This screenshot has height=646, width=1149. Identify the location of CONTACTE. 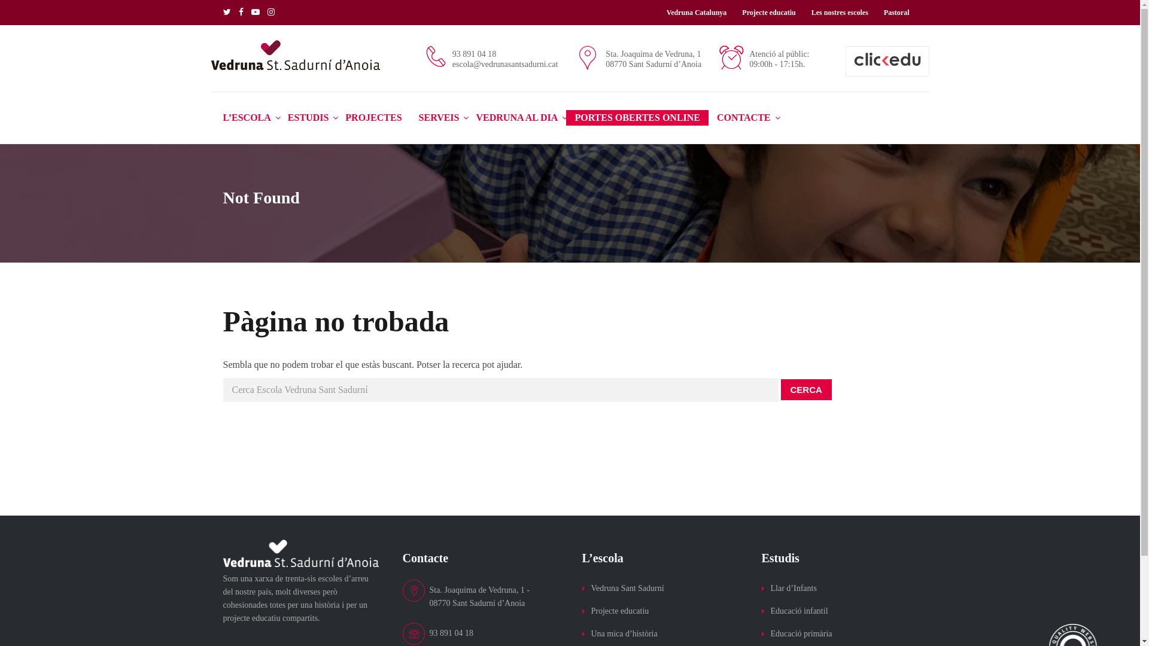
(744, 118).